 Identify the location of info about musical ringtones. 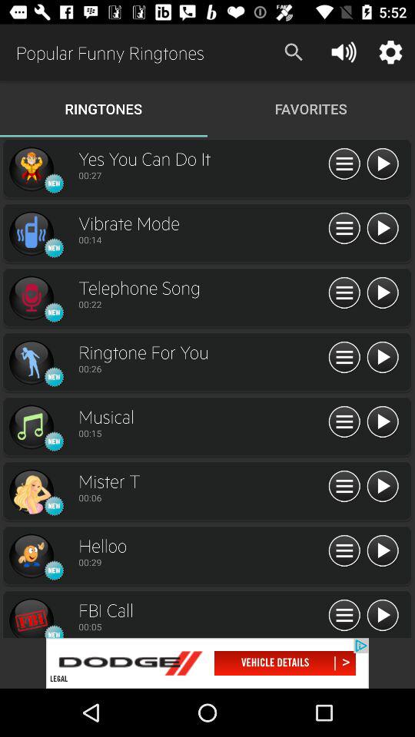
(344, 422).